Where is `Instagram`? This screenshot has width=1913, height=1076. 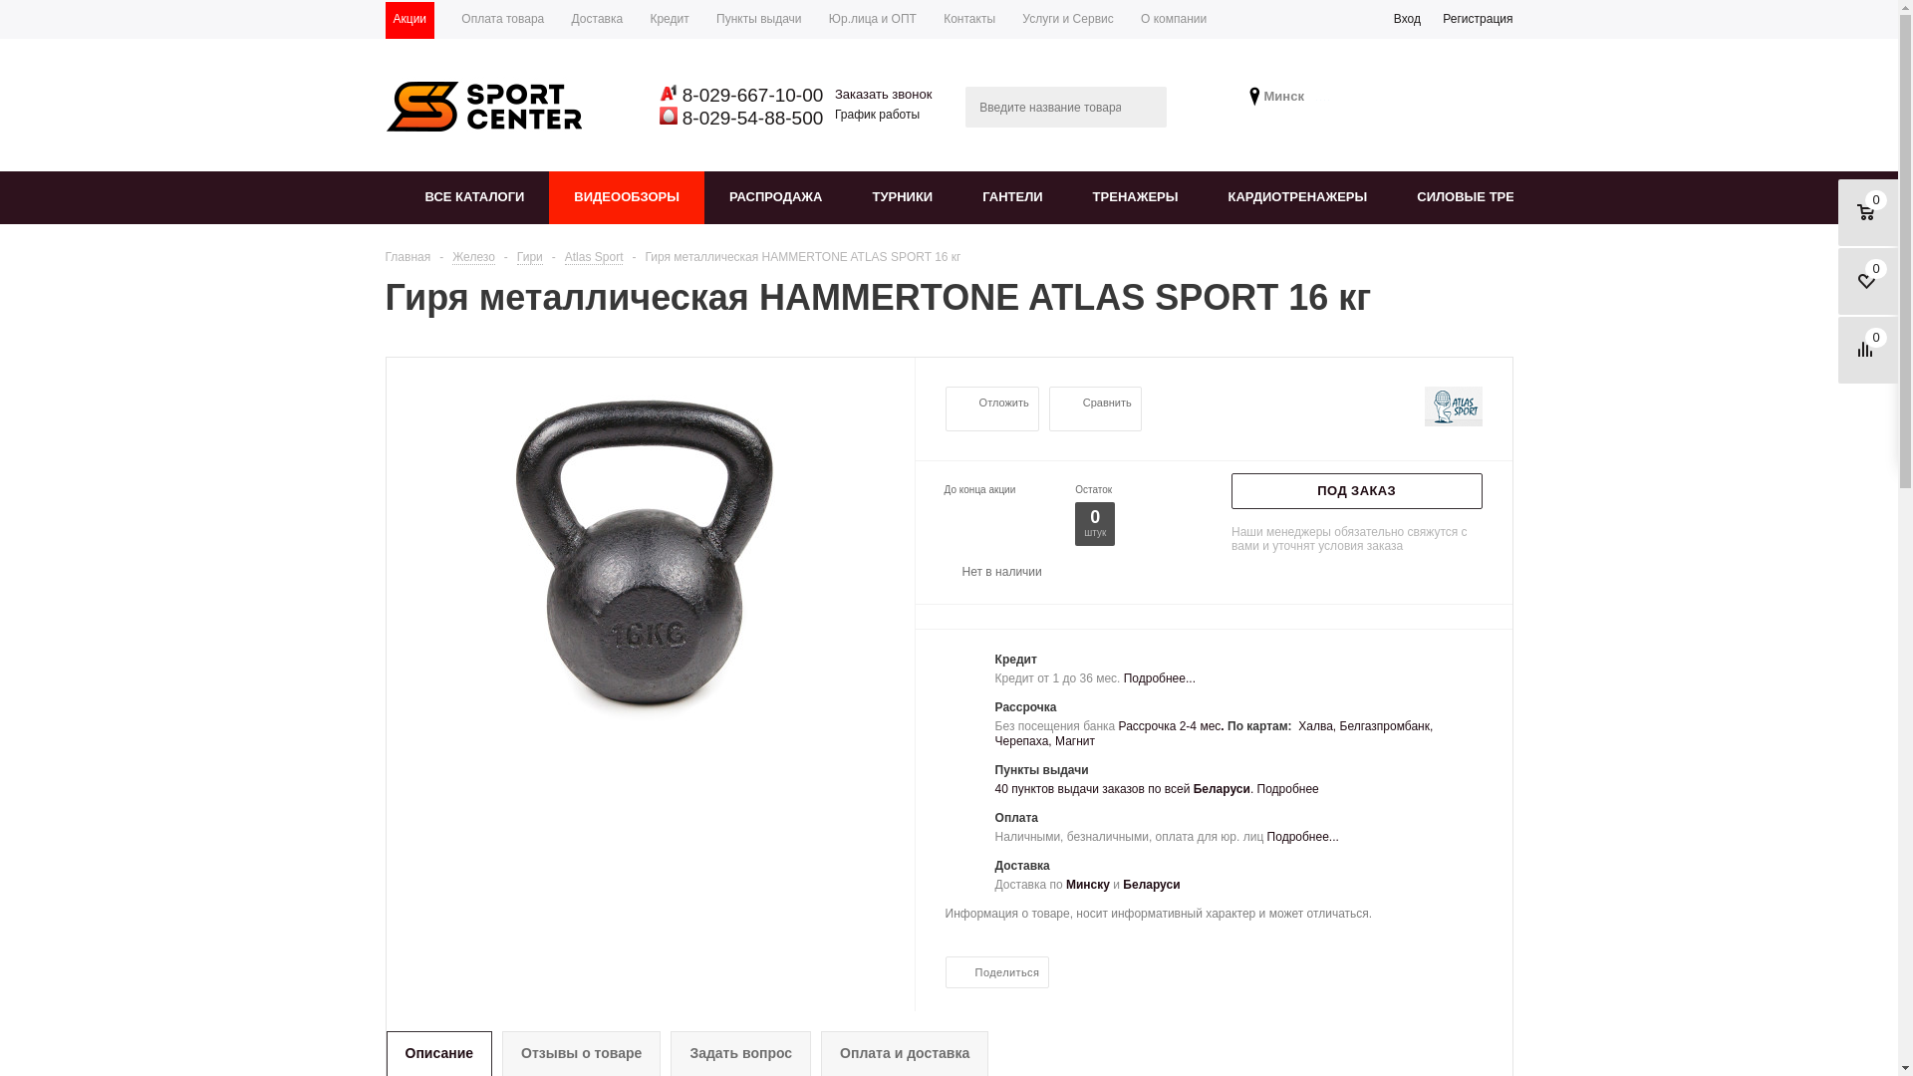
Instagram is located at coordinates (1317, 100).